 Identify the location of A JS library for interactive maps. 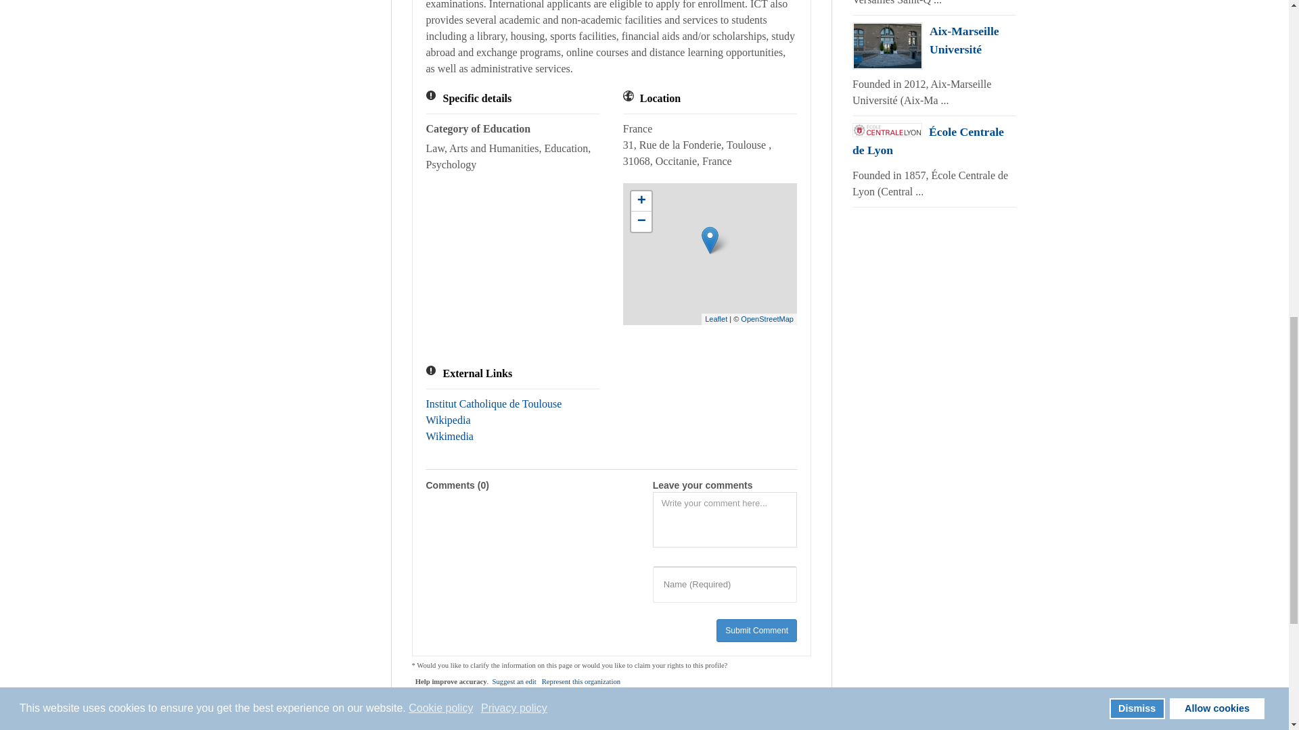
(716, 319).